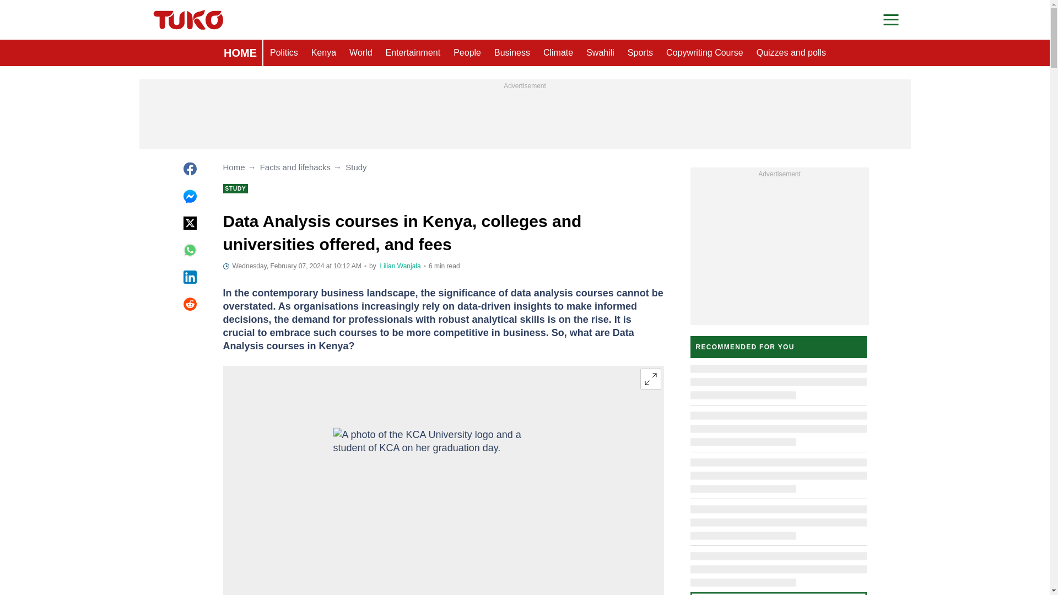 The image size is (1058, 595). What do you see at coordinates (640, 53) in the screenshot?
I see `Sports` at bounding box center [640, 53].